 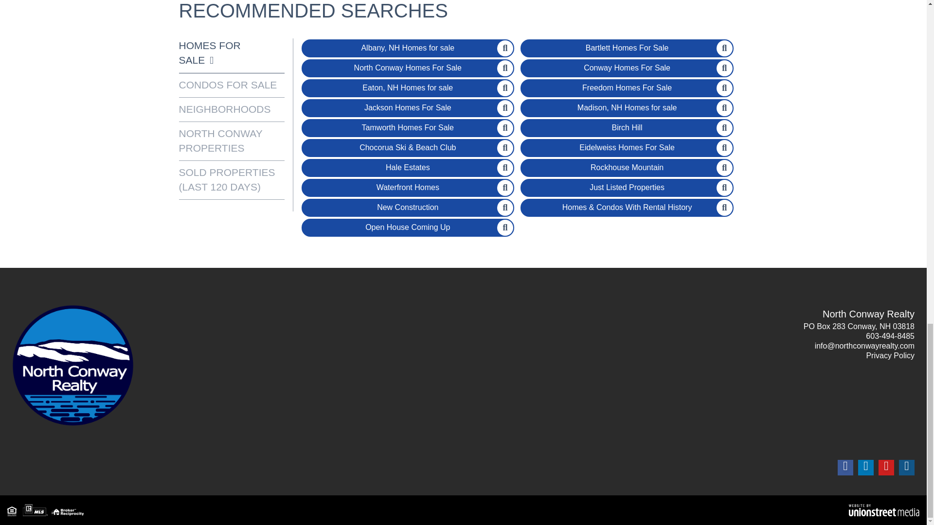 I want to click on Bartlett Homes For Sale, so click(x=627, y=48).